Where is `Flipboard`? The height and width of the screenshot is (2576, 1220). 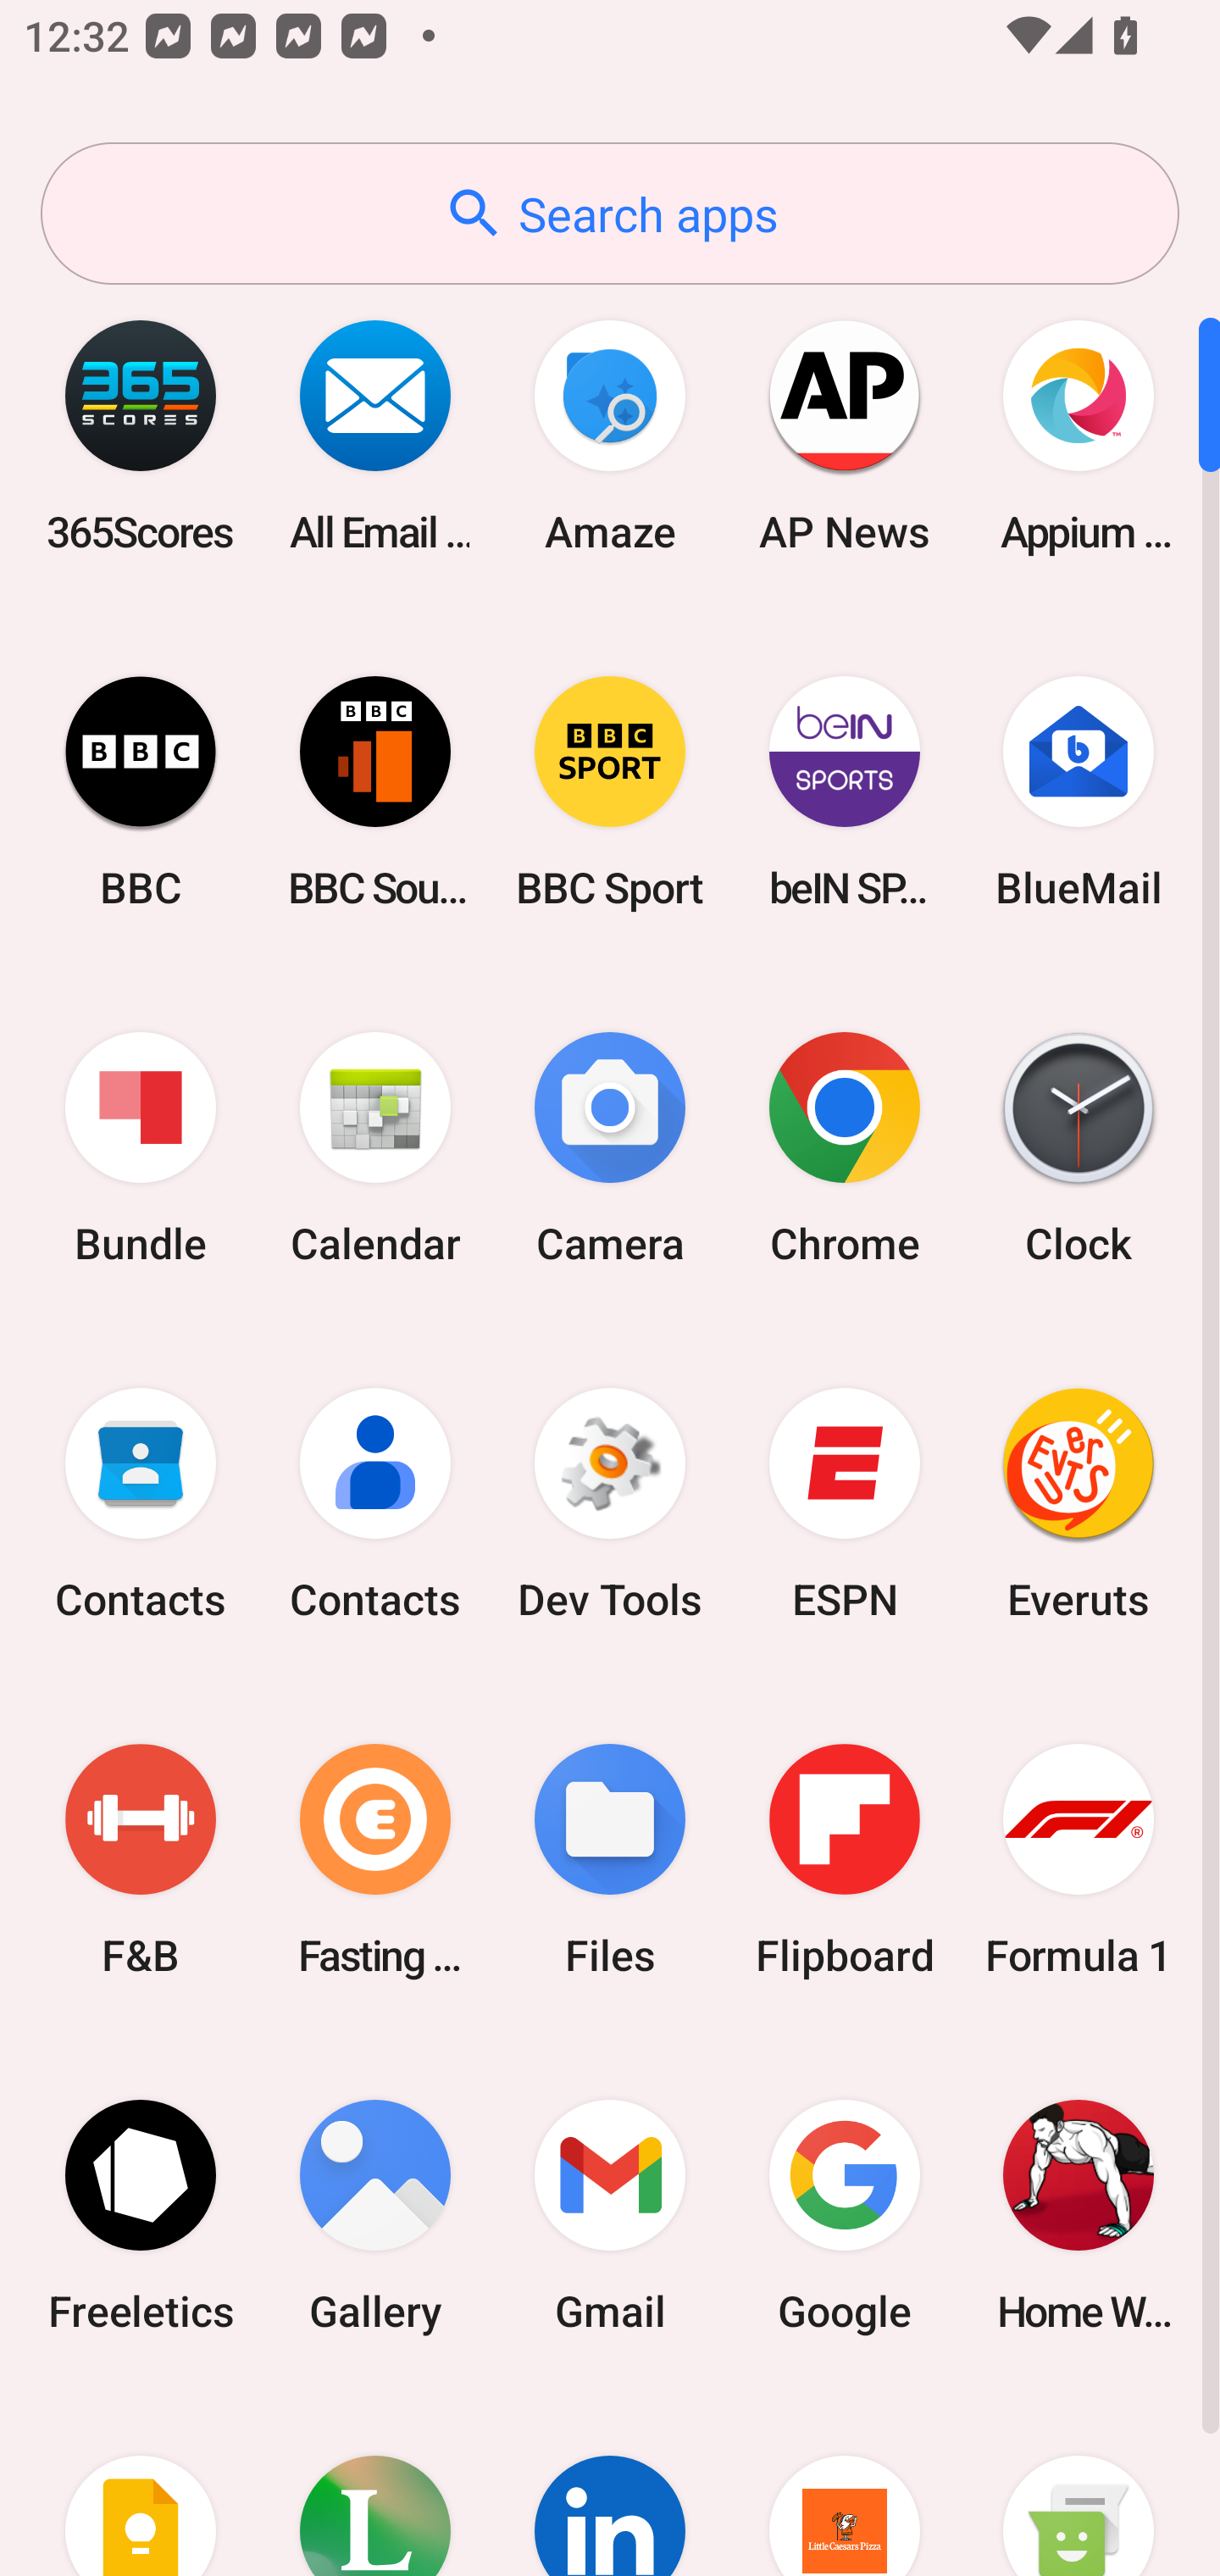 Flipboard is located at coordinates (844, 1859).